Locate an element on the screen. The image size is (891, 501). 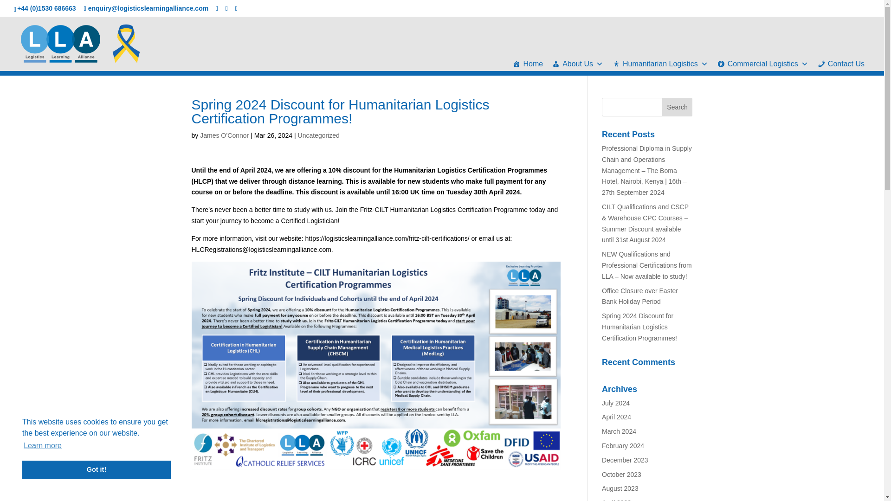
Learn more is located at coordinates (43, 446).